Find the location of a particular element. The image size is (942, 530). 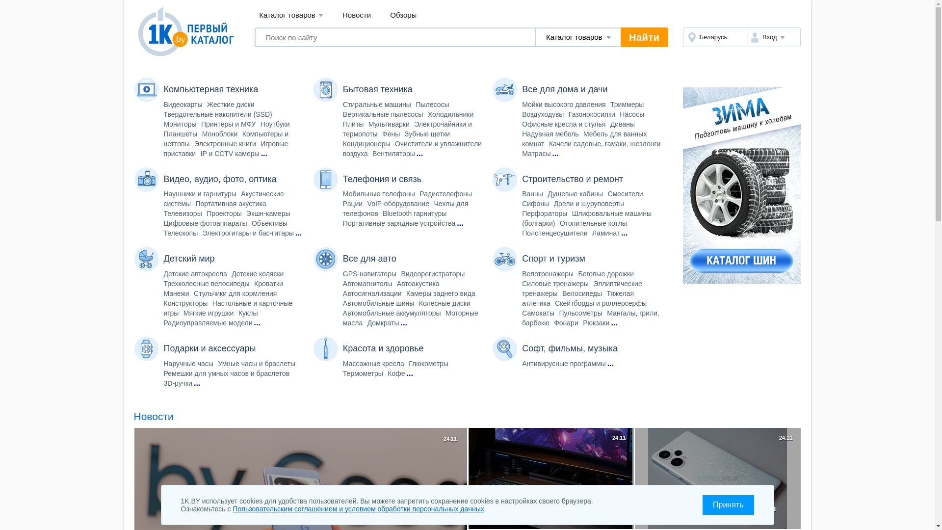

... is located at coordinates (555, 154).